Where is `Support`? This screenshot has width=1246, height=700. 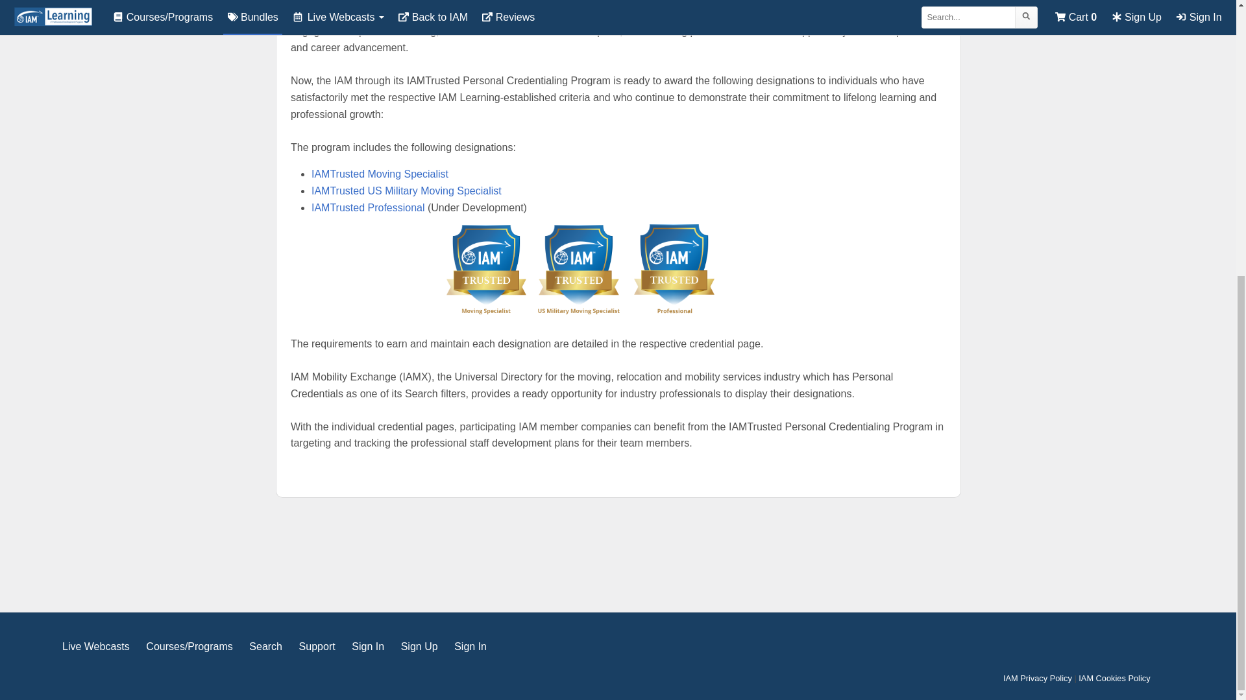 Support is located at coordinates (317, 646).